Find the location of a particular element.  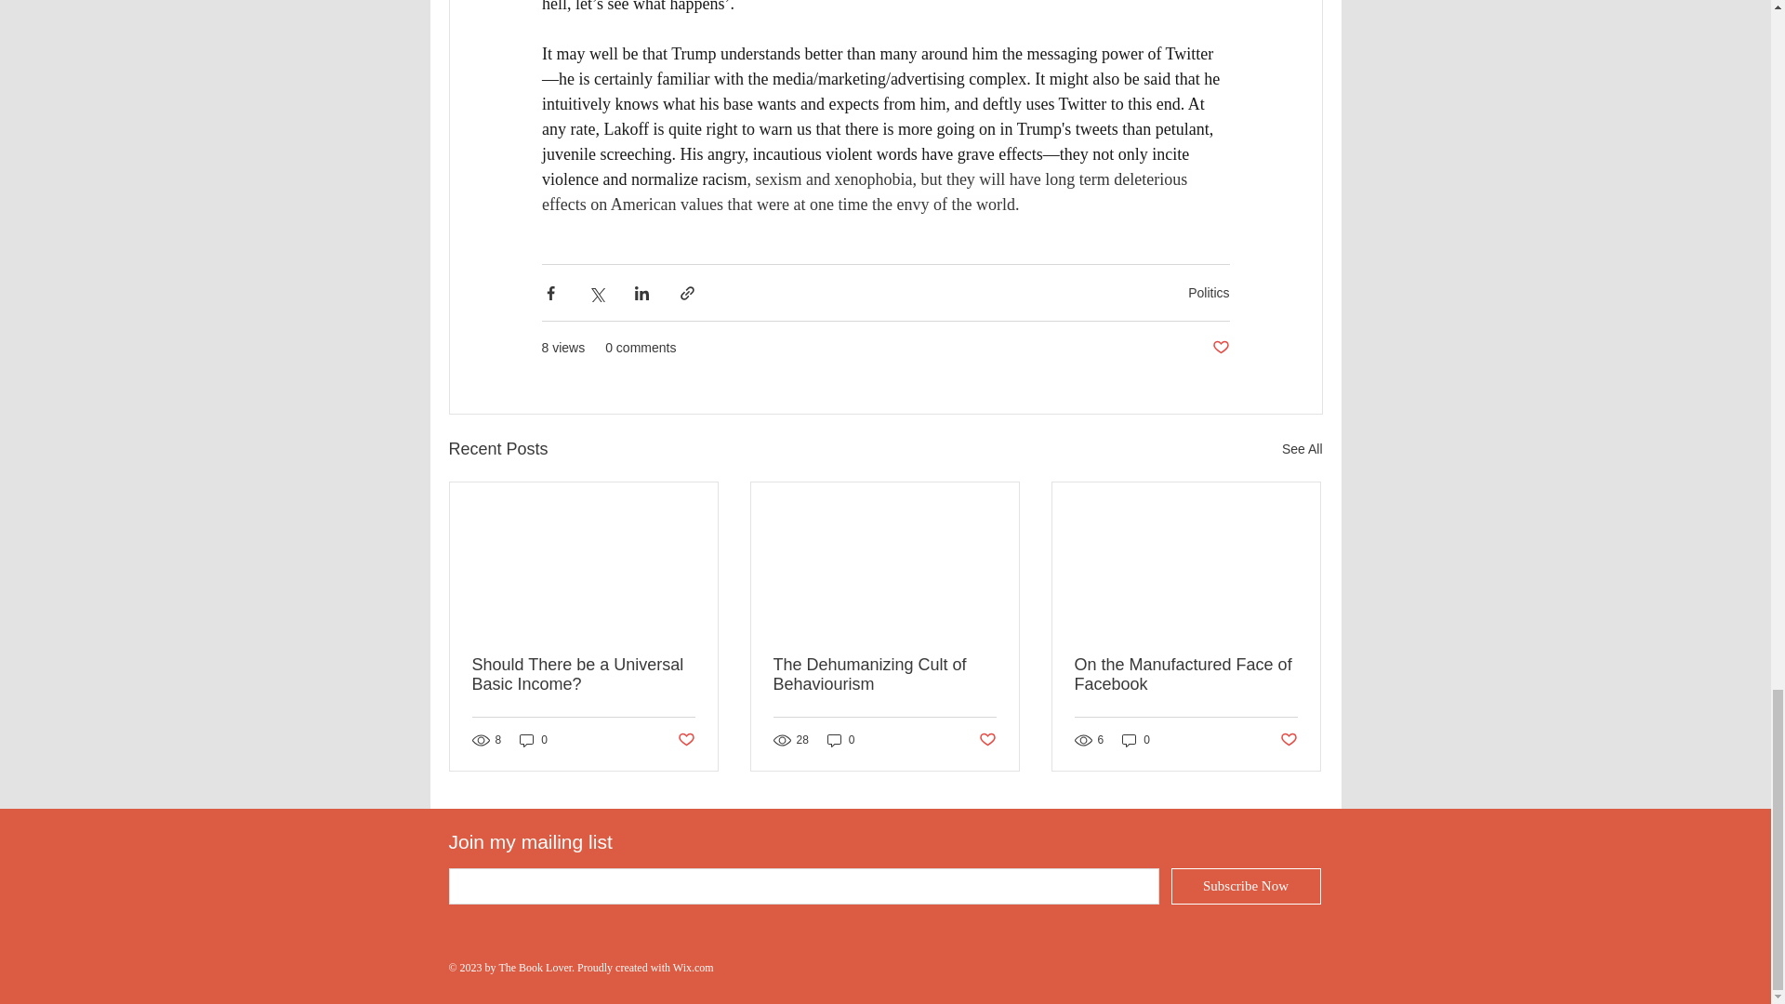

0 is located at coordinates (1136, 740).